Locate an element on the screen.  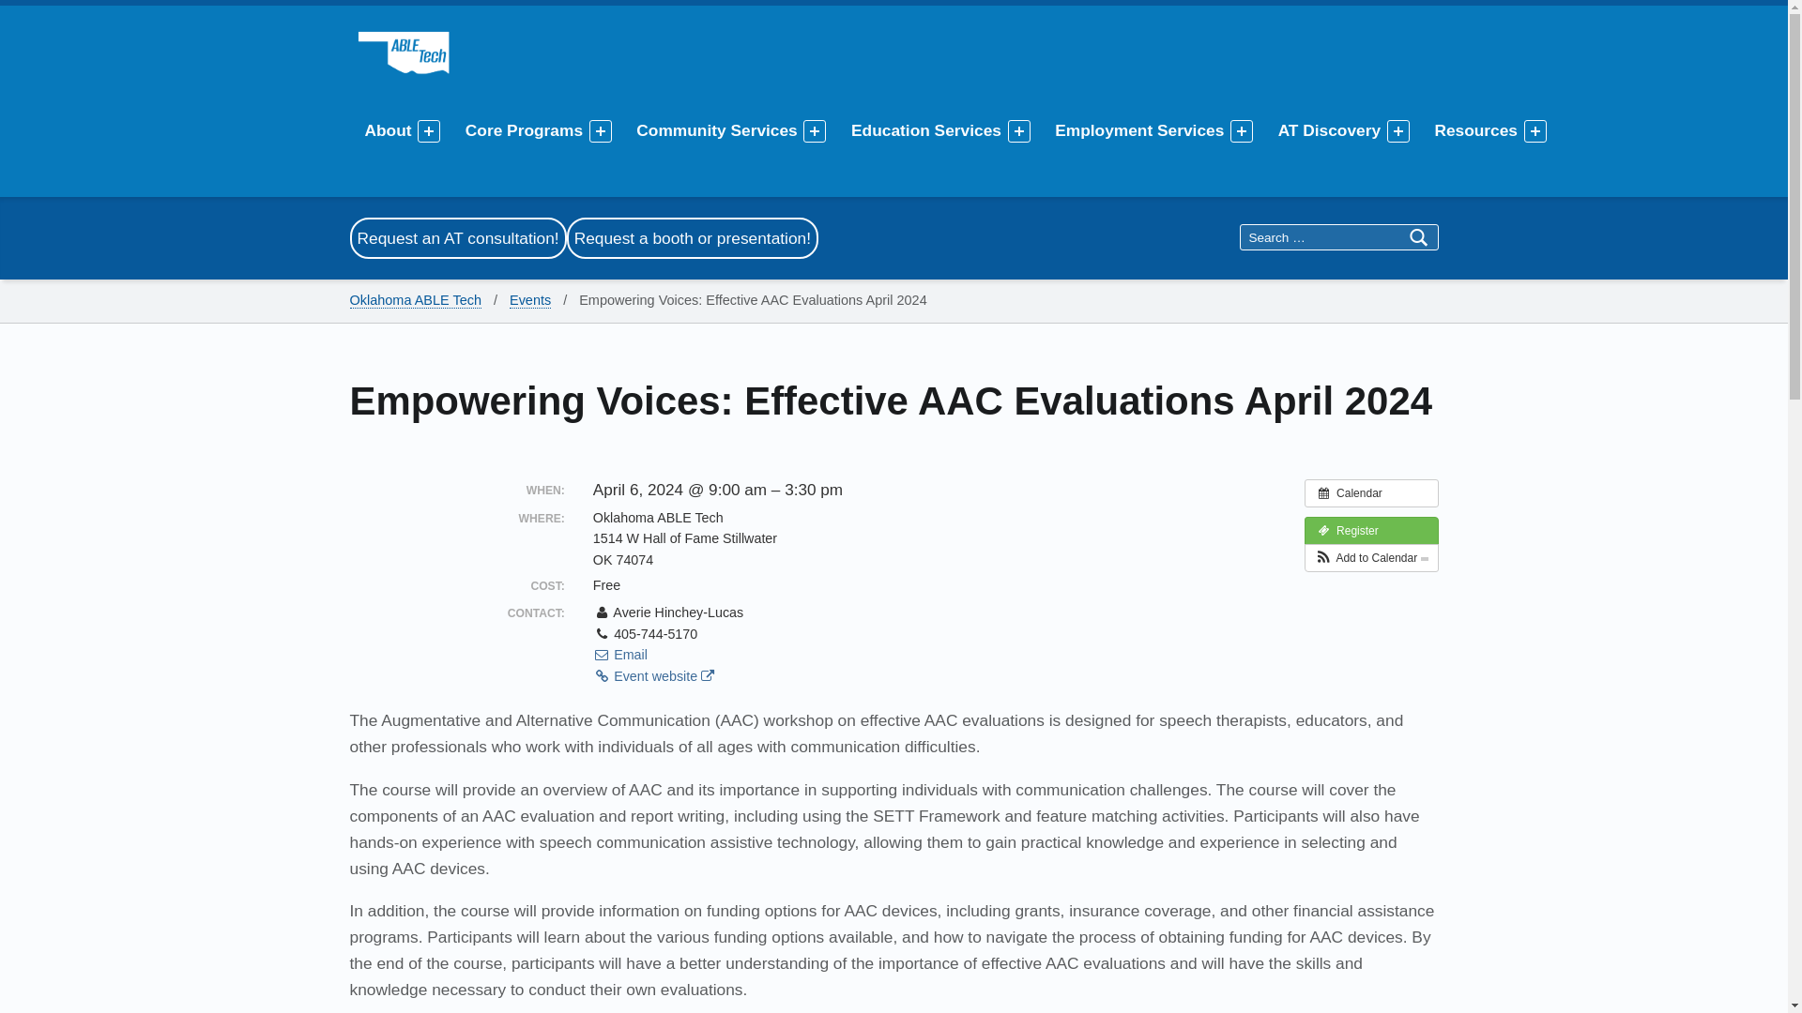
Education Services is located at coordinates (929, 130).